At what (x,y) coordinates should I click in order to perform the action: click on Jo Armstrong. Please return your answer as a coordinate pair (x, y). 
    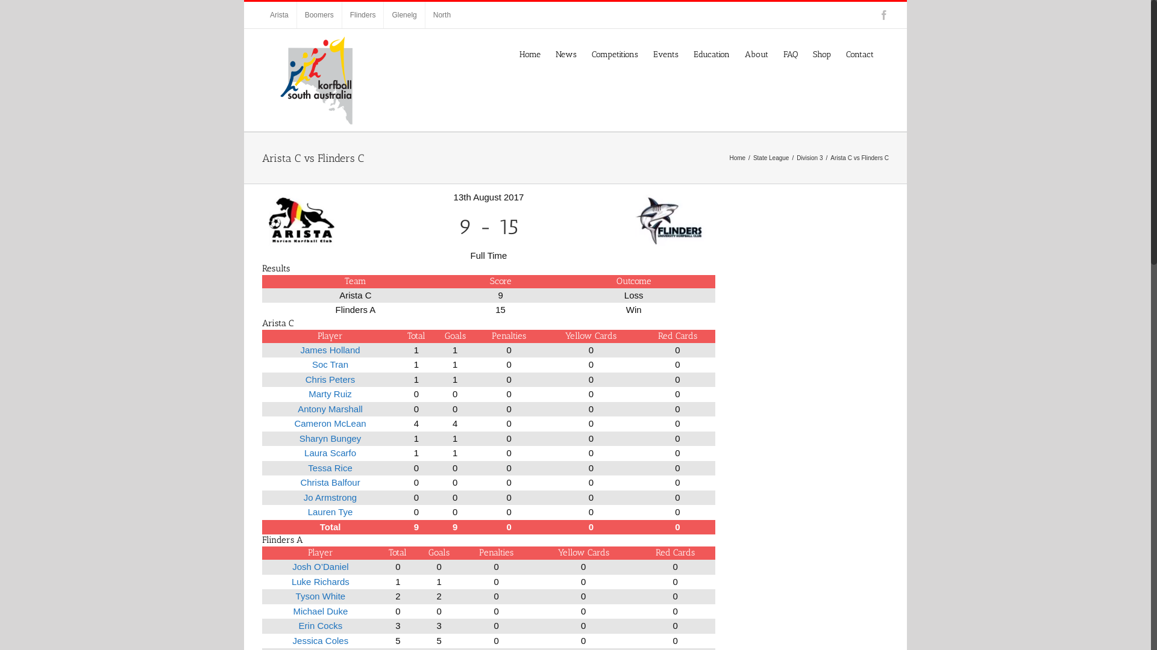
    Looking at the image, I should click on (330, 497).